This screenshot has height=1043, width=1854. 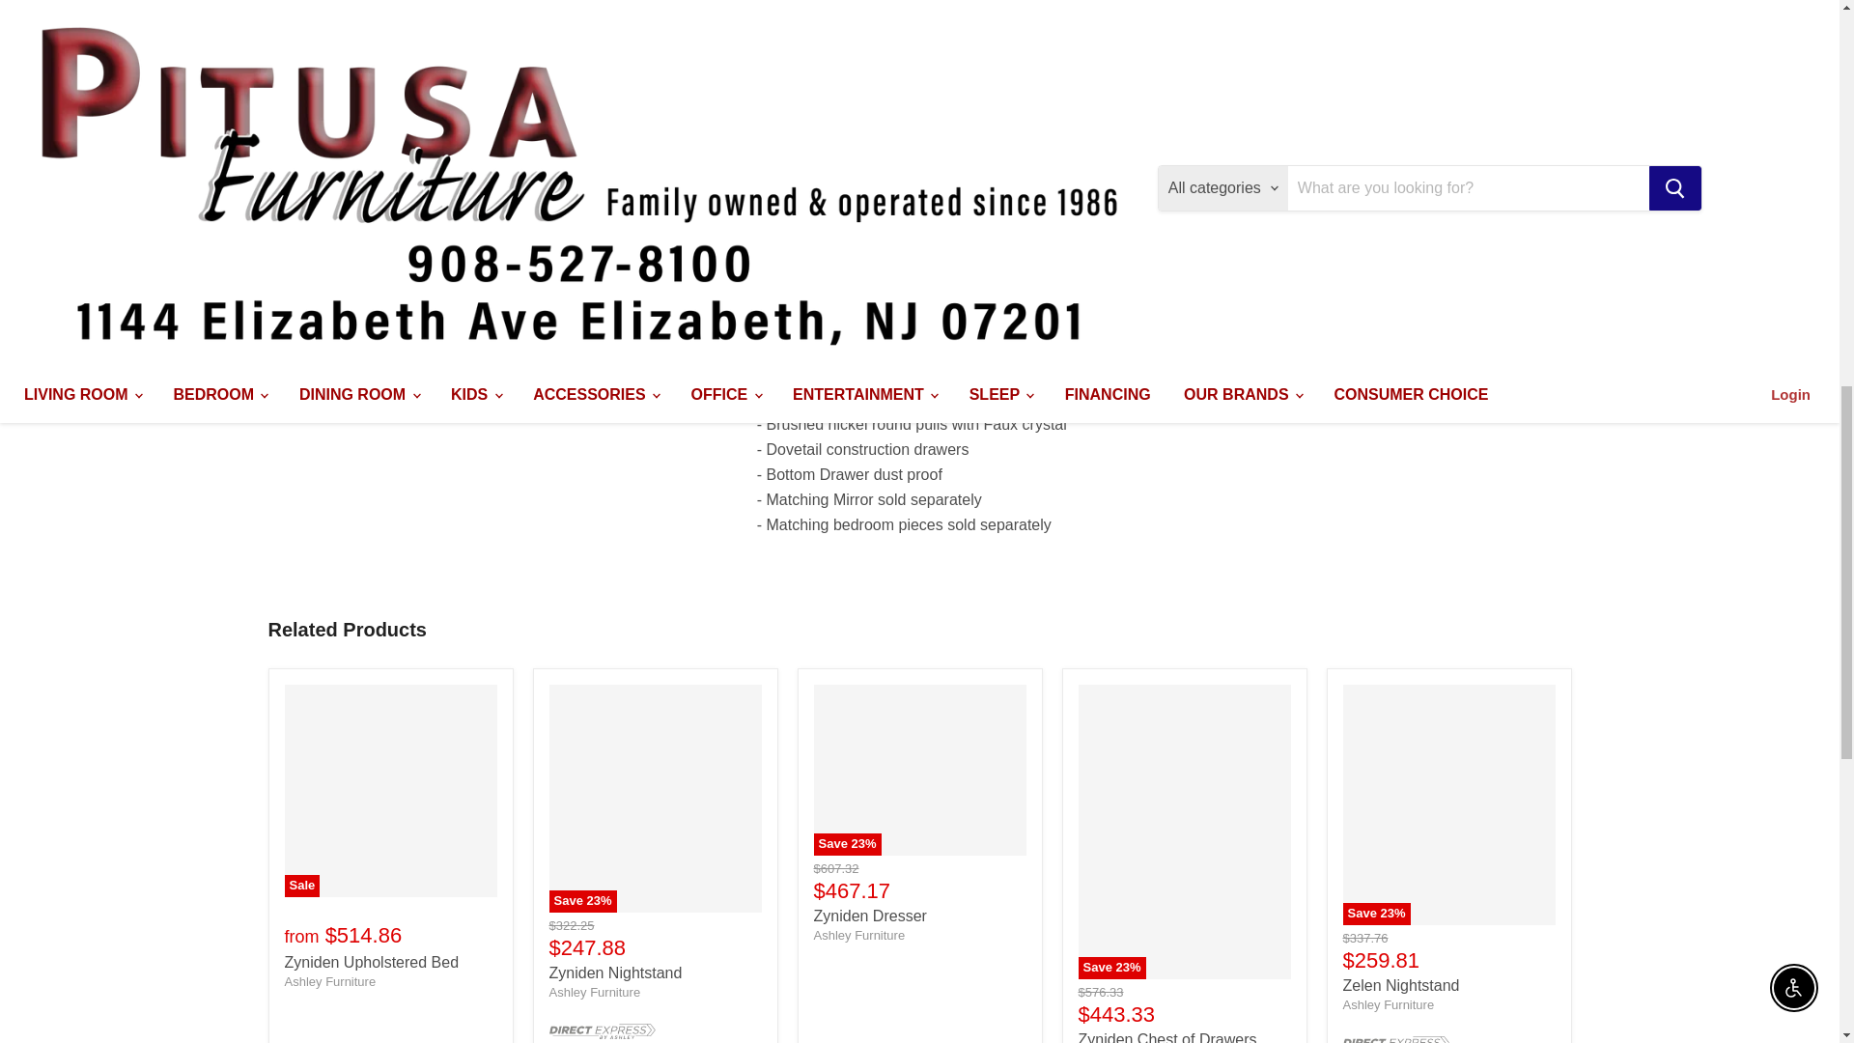 What do you see at coordinates (329, 981) in the screenshot?
I see `Ashley Furniture` at bounding box center [329, 981].